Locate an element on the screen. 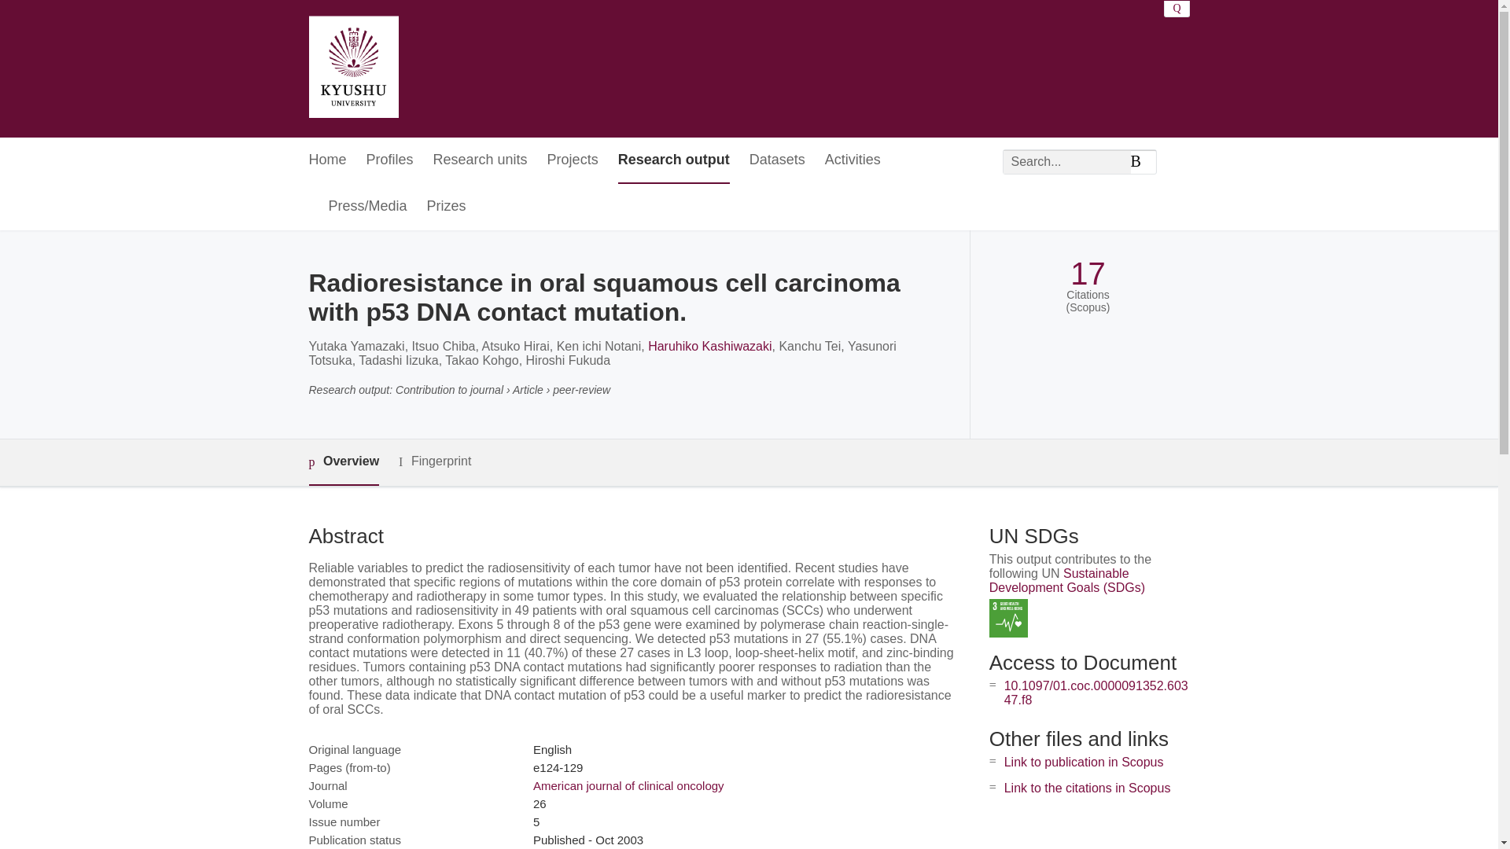 This screenshot has width=1510, height=849. American journal of clinical oncology is located at coordinates (628, 785).